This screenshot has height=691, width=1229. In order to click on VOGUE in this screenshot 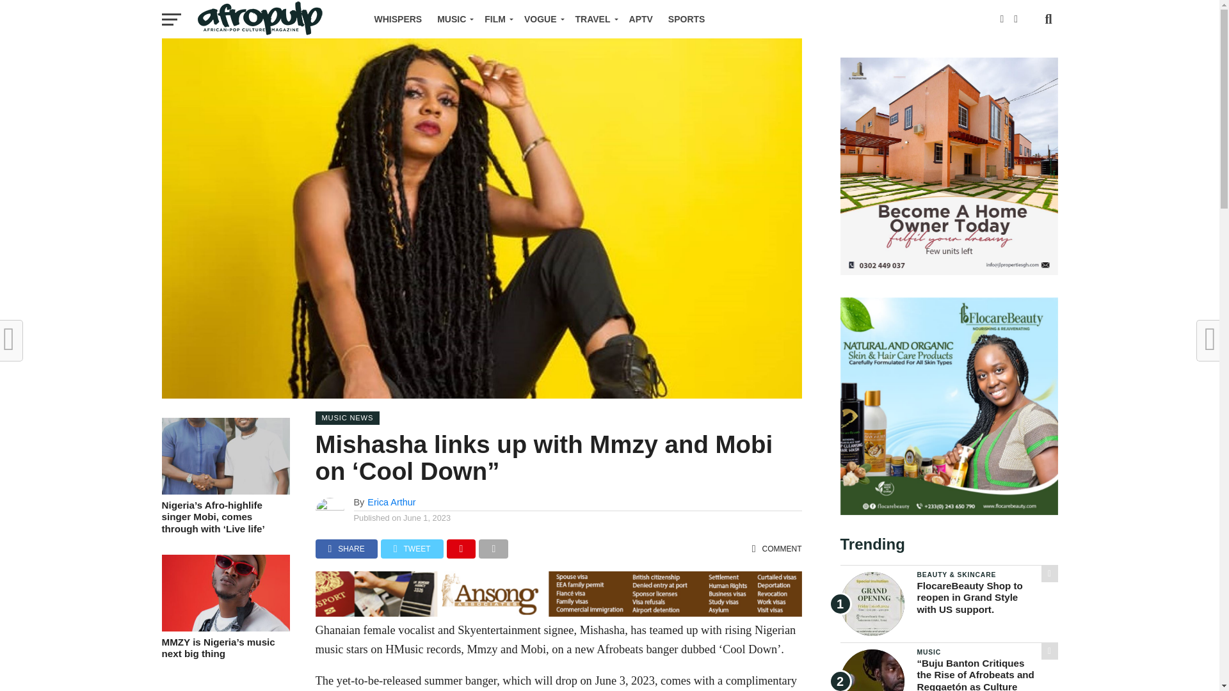, I will do `click(542, 19)`.